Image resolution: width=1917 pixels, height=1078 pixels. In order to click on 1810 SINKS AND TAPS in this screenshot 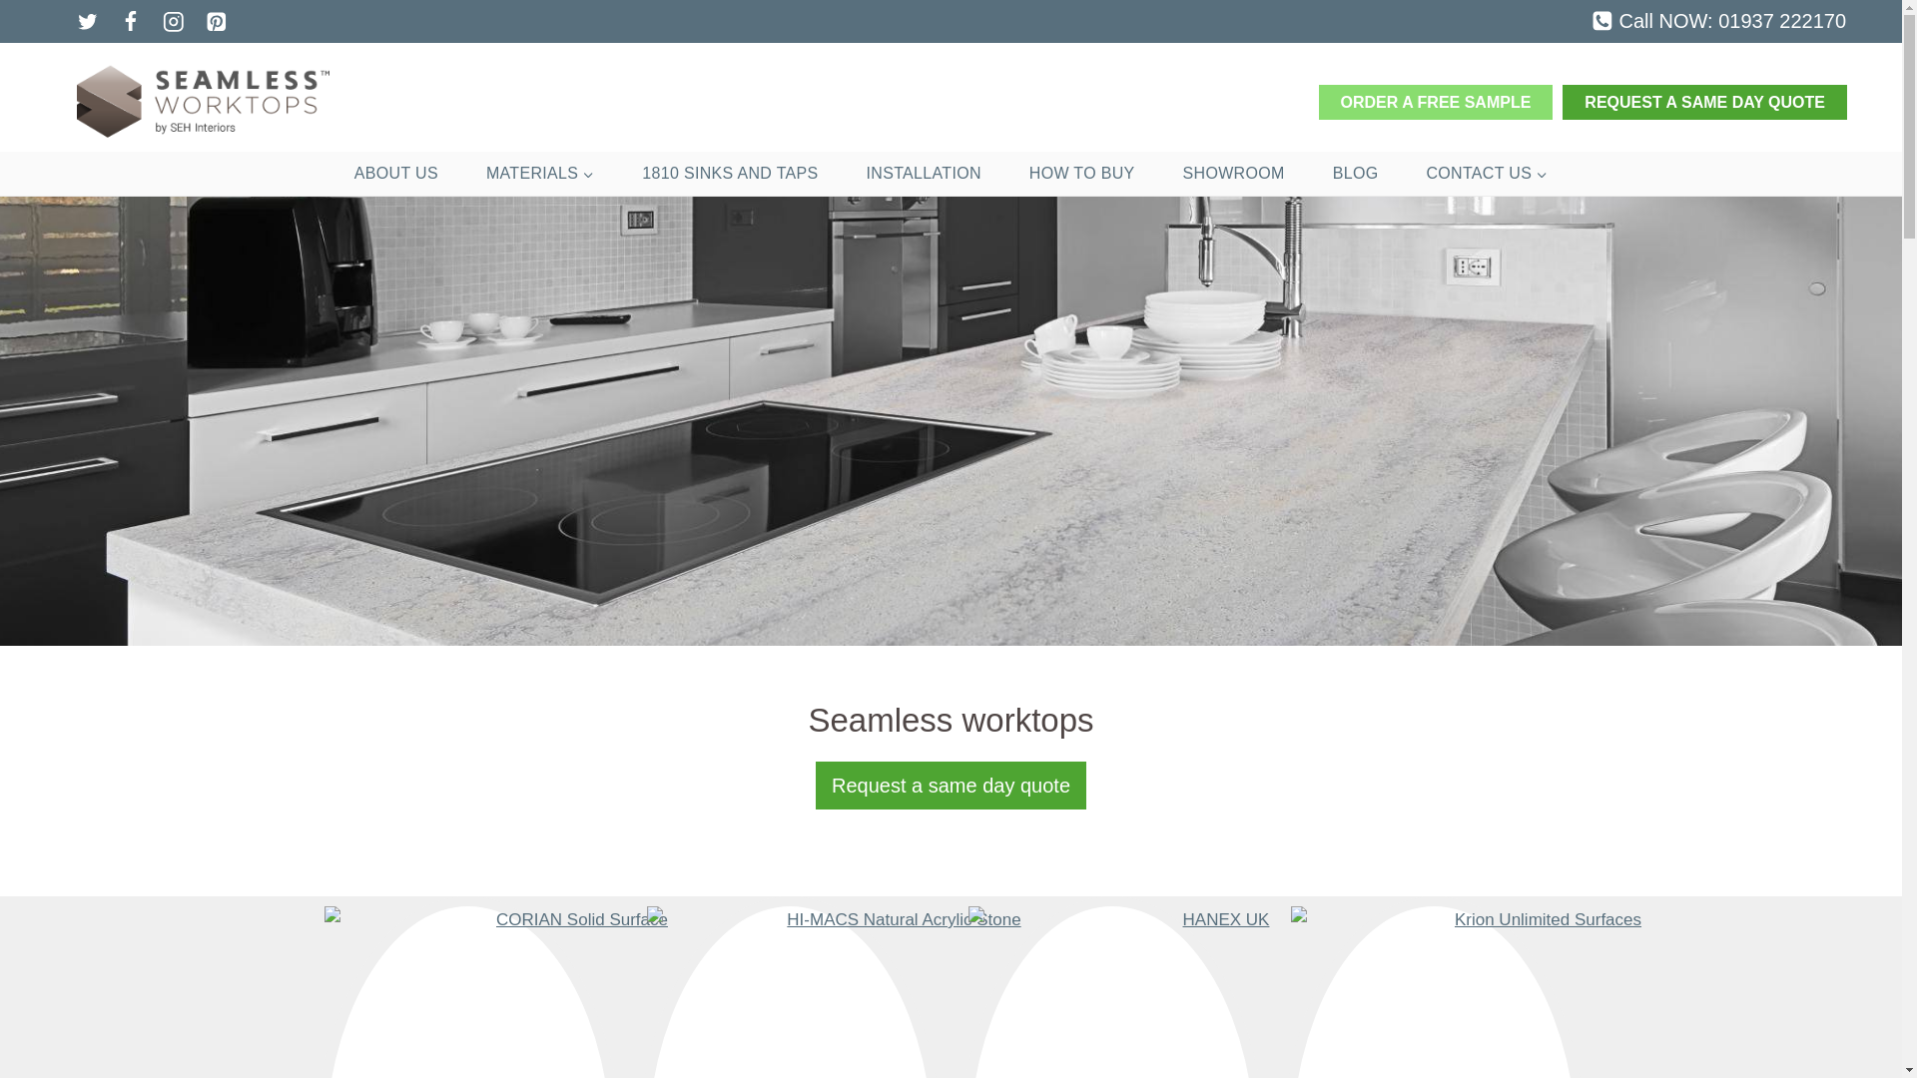, I will do `click(729, 174)`.